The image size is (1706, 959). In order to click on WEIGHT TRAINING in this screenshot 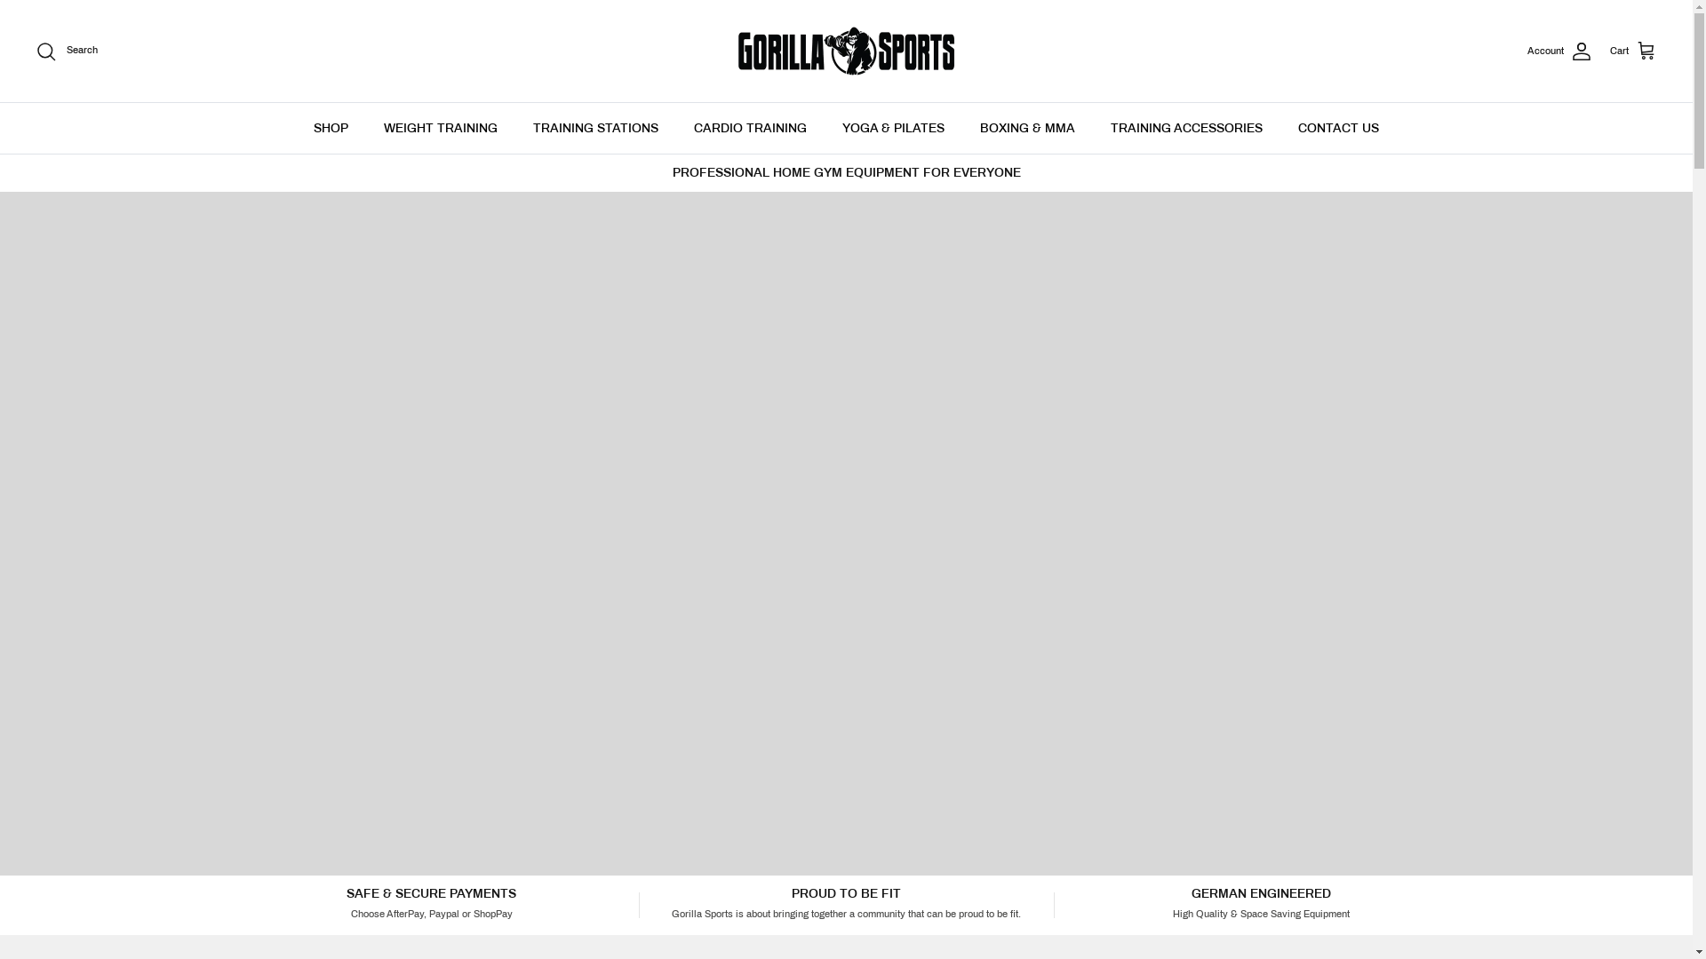, I will do `click(441, 128)`.